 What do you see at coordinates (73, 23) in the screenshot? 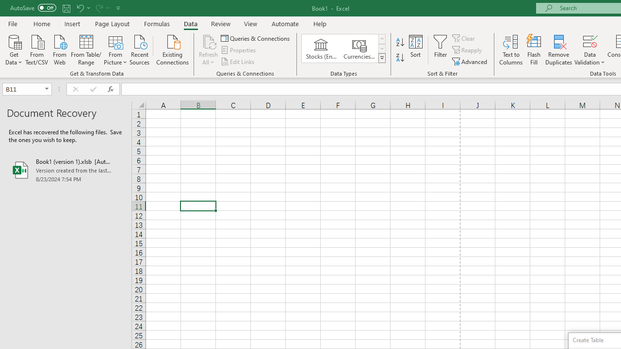
I see `Insert` at bounding box center [73, 23].